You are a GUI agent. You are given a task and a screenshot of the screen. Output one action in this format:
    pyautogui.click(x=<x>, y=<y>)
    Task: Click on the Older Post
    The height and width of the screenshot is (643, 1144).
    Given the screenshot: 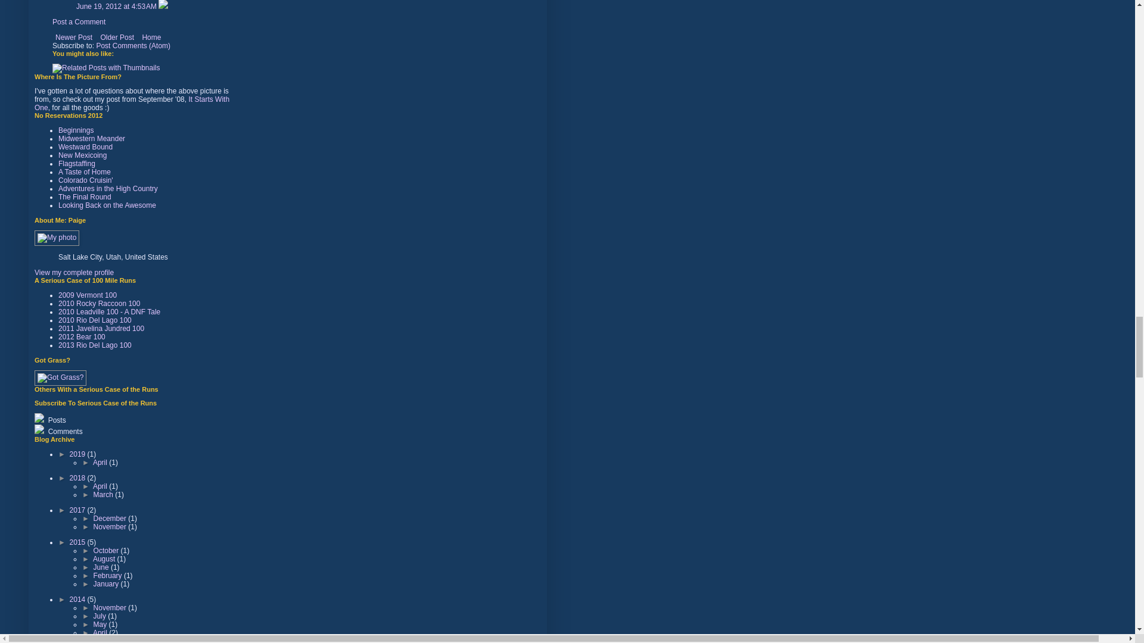 What is the action you would take?
    pyautogui.click(x=117, y=37)
    